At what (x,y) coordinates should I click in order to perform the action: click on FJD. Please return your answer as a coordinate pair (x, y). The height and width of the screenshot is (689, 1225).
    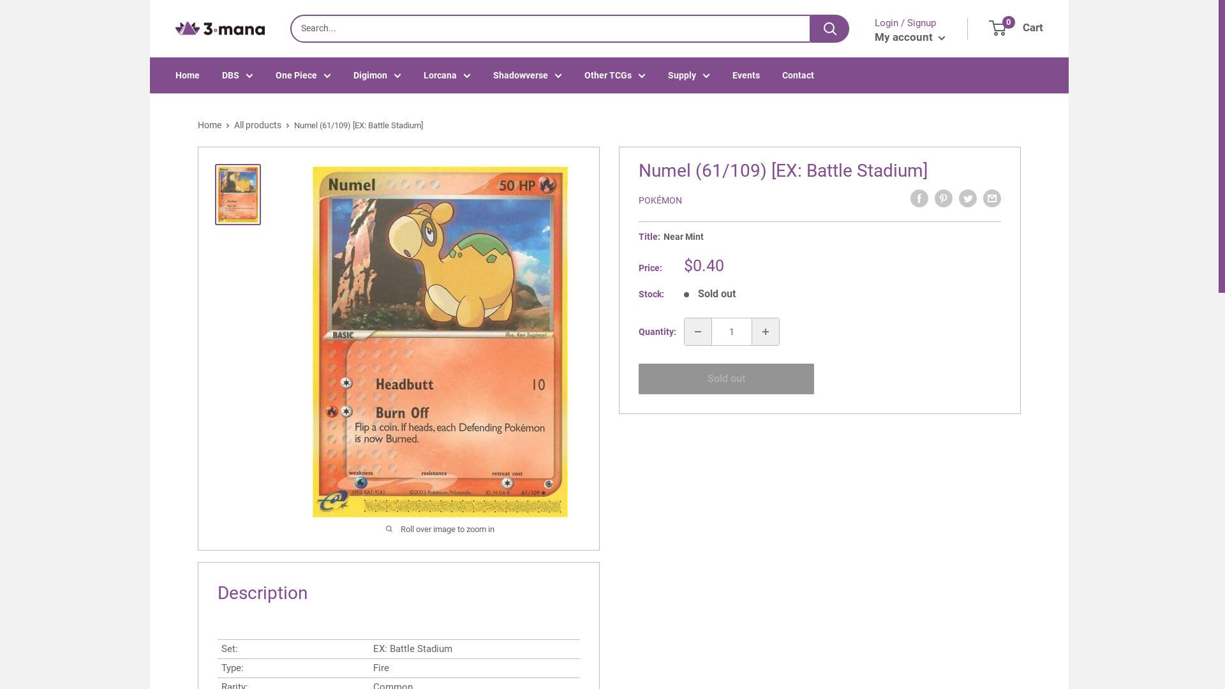
    Looking at the image, I should click on (207, 300).